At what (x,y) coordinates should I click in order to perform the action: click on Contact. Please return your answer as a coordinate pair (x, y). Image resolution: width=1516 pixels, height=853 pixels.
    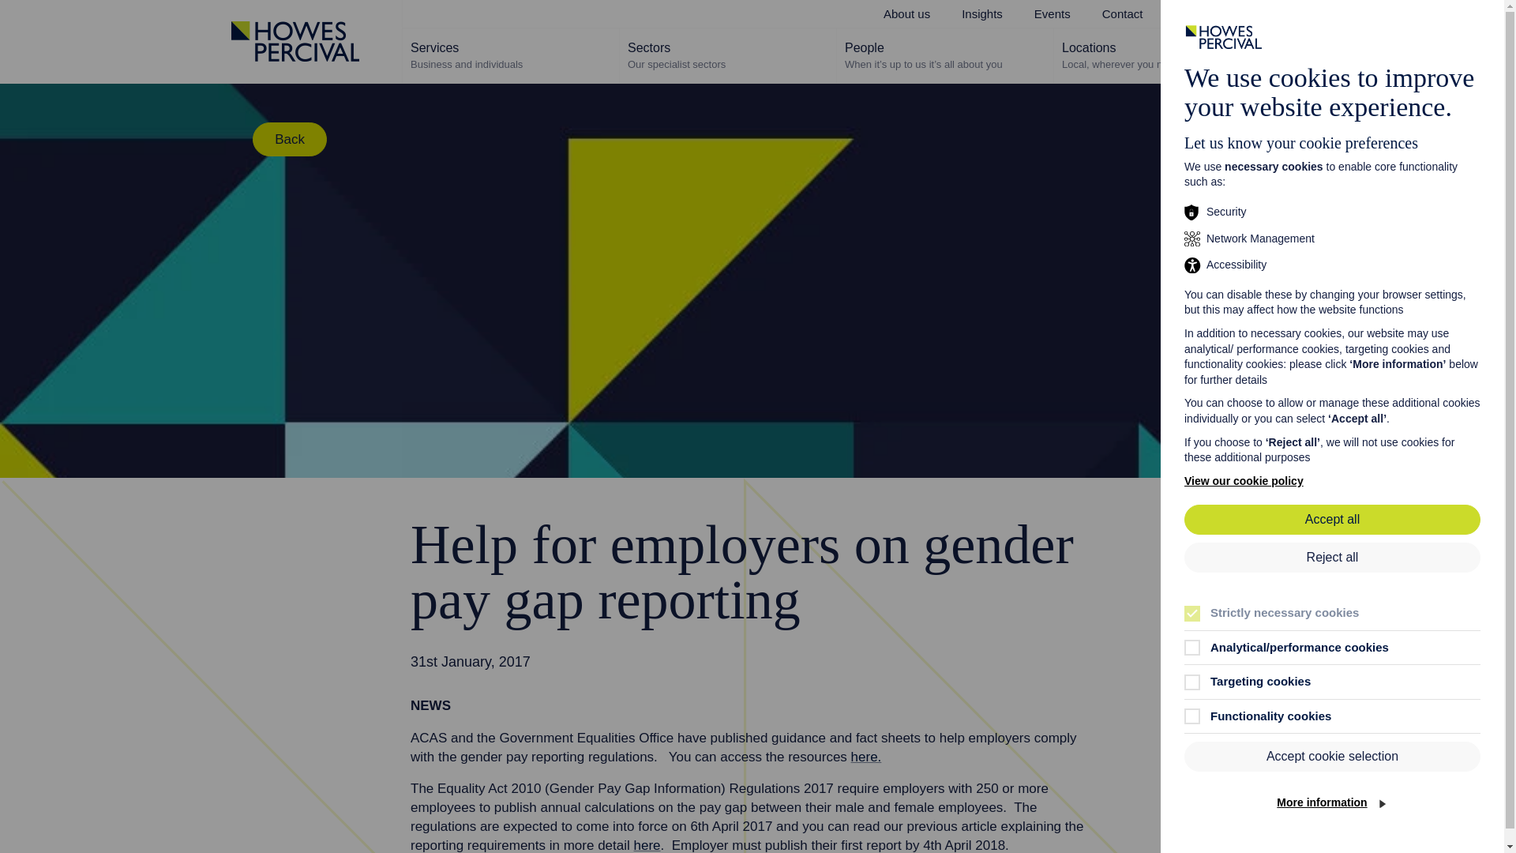
    Looking at the image, I should click on (1123, 13).